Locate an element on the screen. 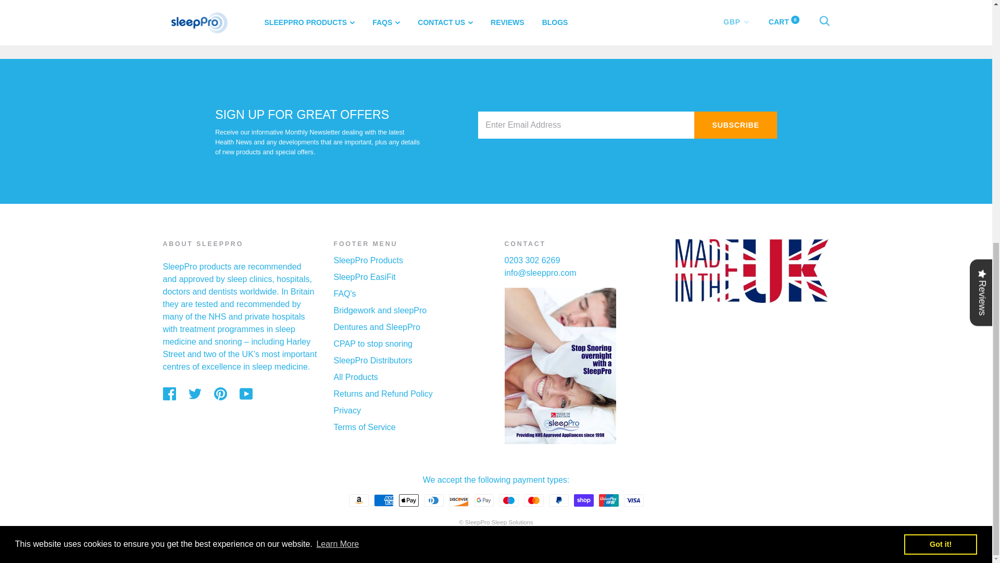 The width and height of the screenshot is (1000, 563). Twitter is located at coordinates (195, 394).